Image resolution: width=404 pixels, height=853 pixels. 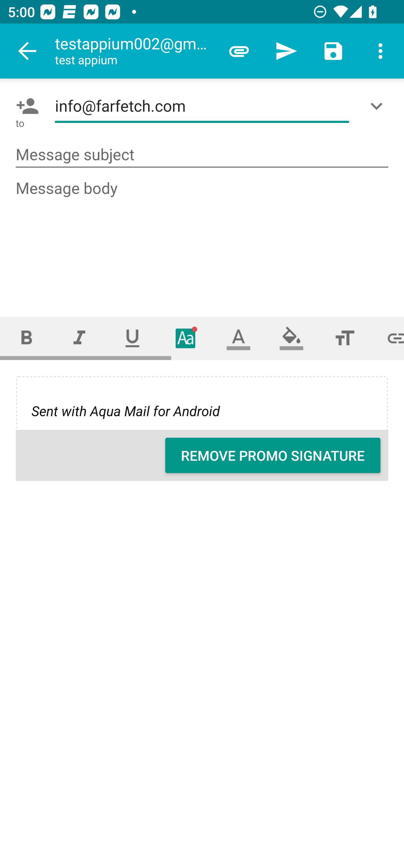 What do you see at coordinates (135, 51) in the screenshot?
I see `testappium002@gmail.com test appium` at bounding box center [135, 51].